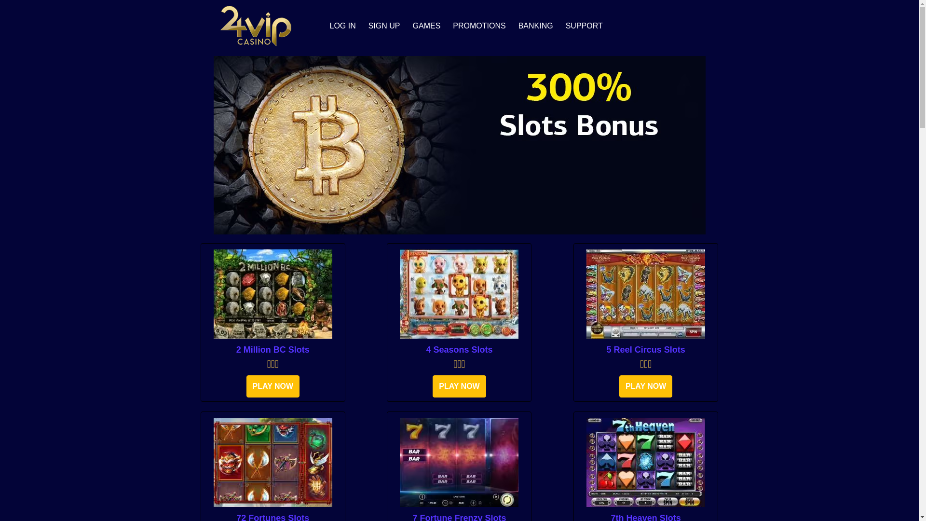  I want to click on PLAY NOW, so click(273, 386).